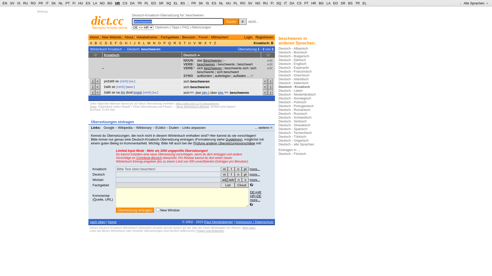 Image resolution: width=492 pixels, height=276 pixels. I want to click on Kroatisch: B, so click(263, 43).